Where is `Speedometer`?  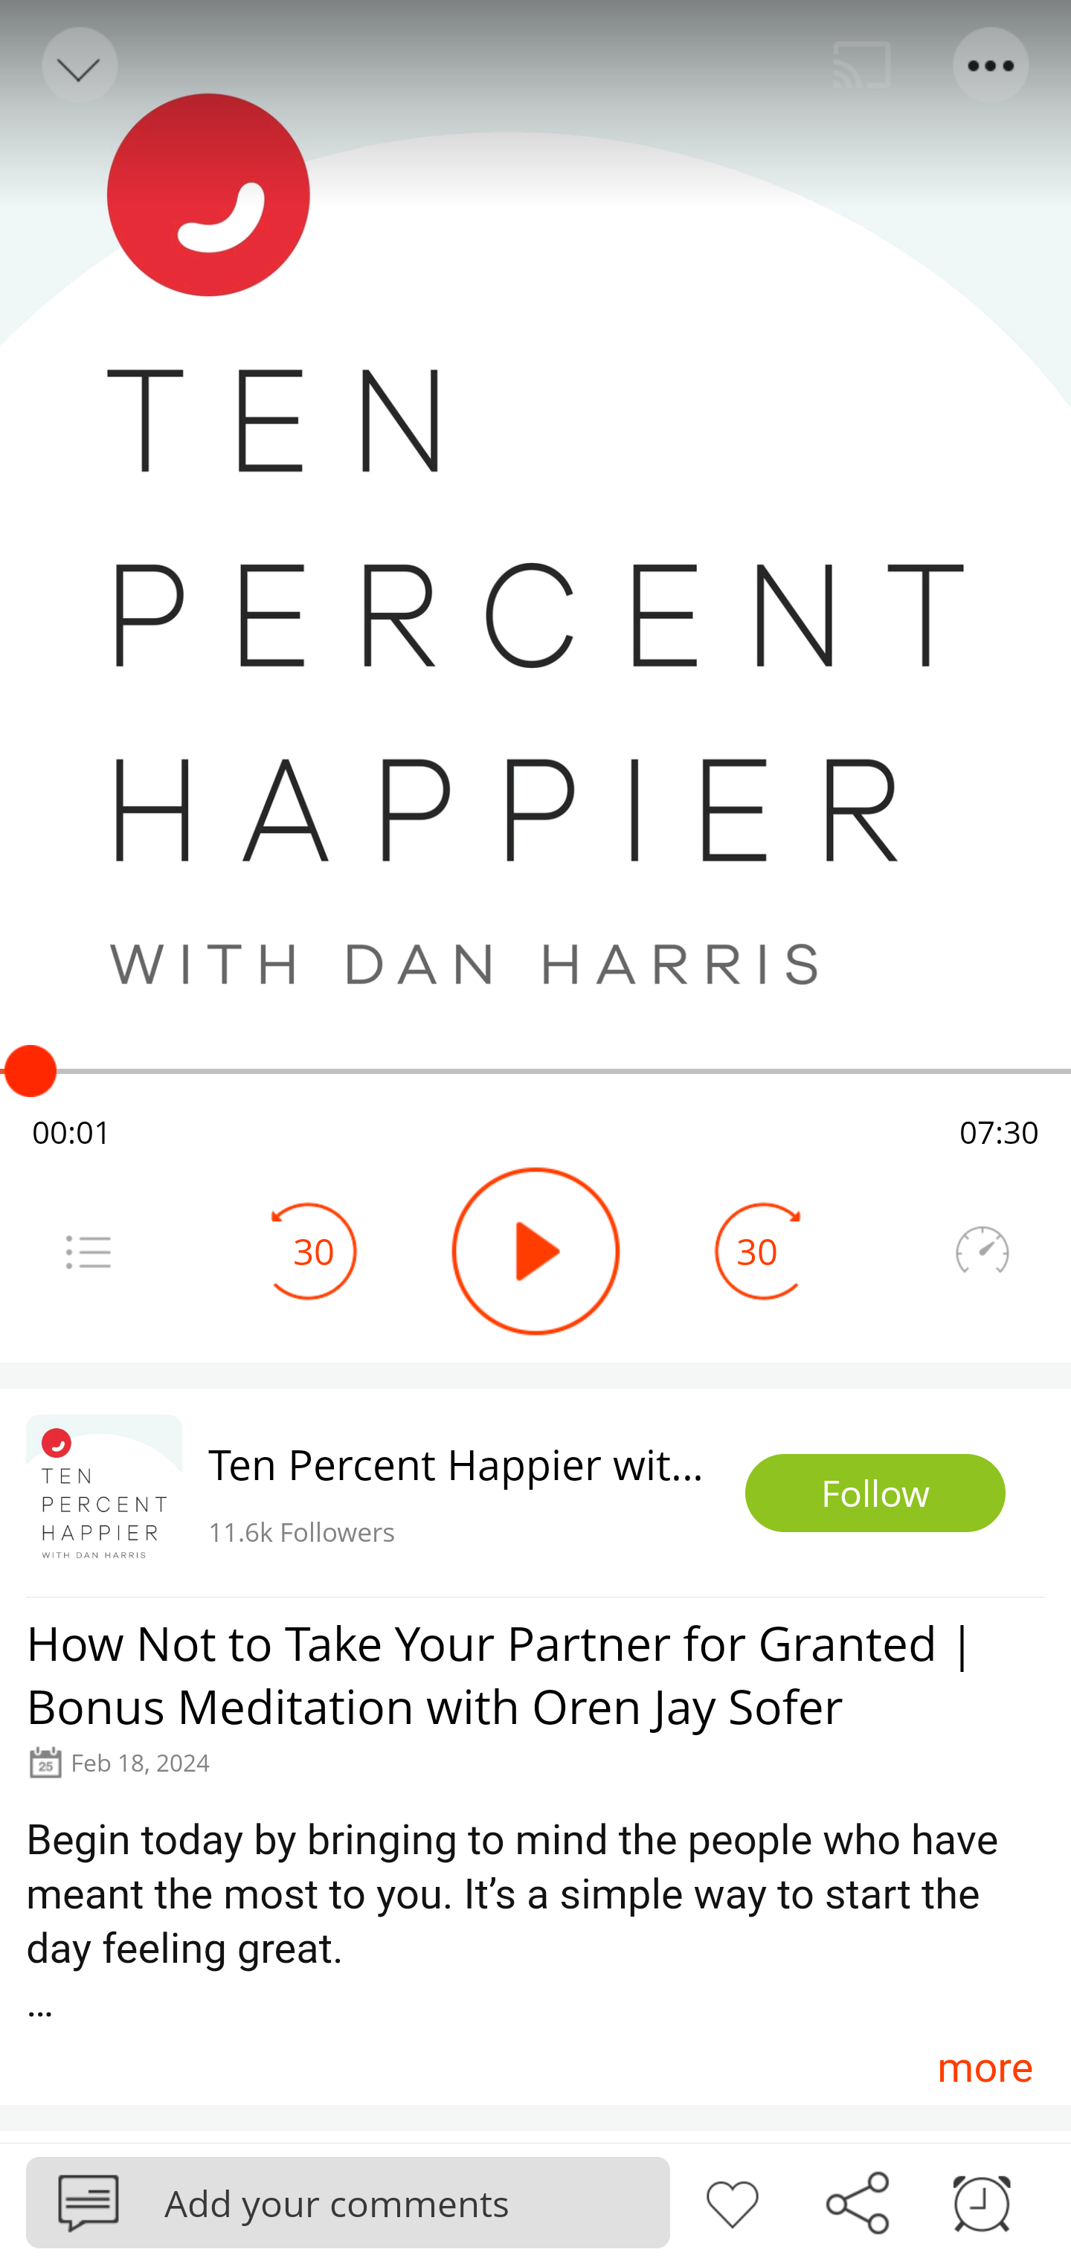
Speedometer is located at coordinates (982, 1251).